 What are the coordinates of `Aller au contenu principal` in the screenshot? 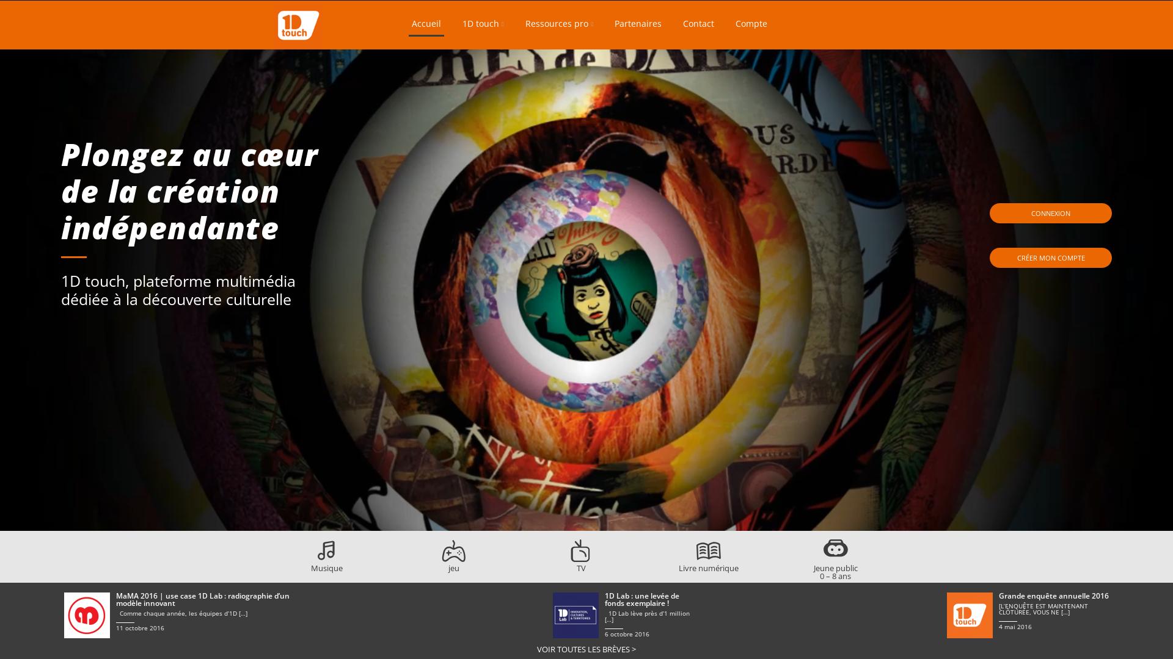 It's located at (590, 10).